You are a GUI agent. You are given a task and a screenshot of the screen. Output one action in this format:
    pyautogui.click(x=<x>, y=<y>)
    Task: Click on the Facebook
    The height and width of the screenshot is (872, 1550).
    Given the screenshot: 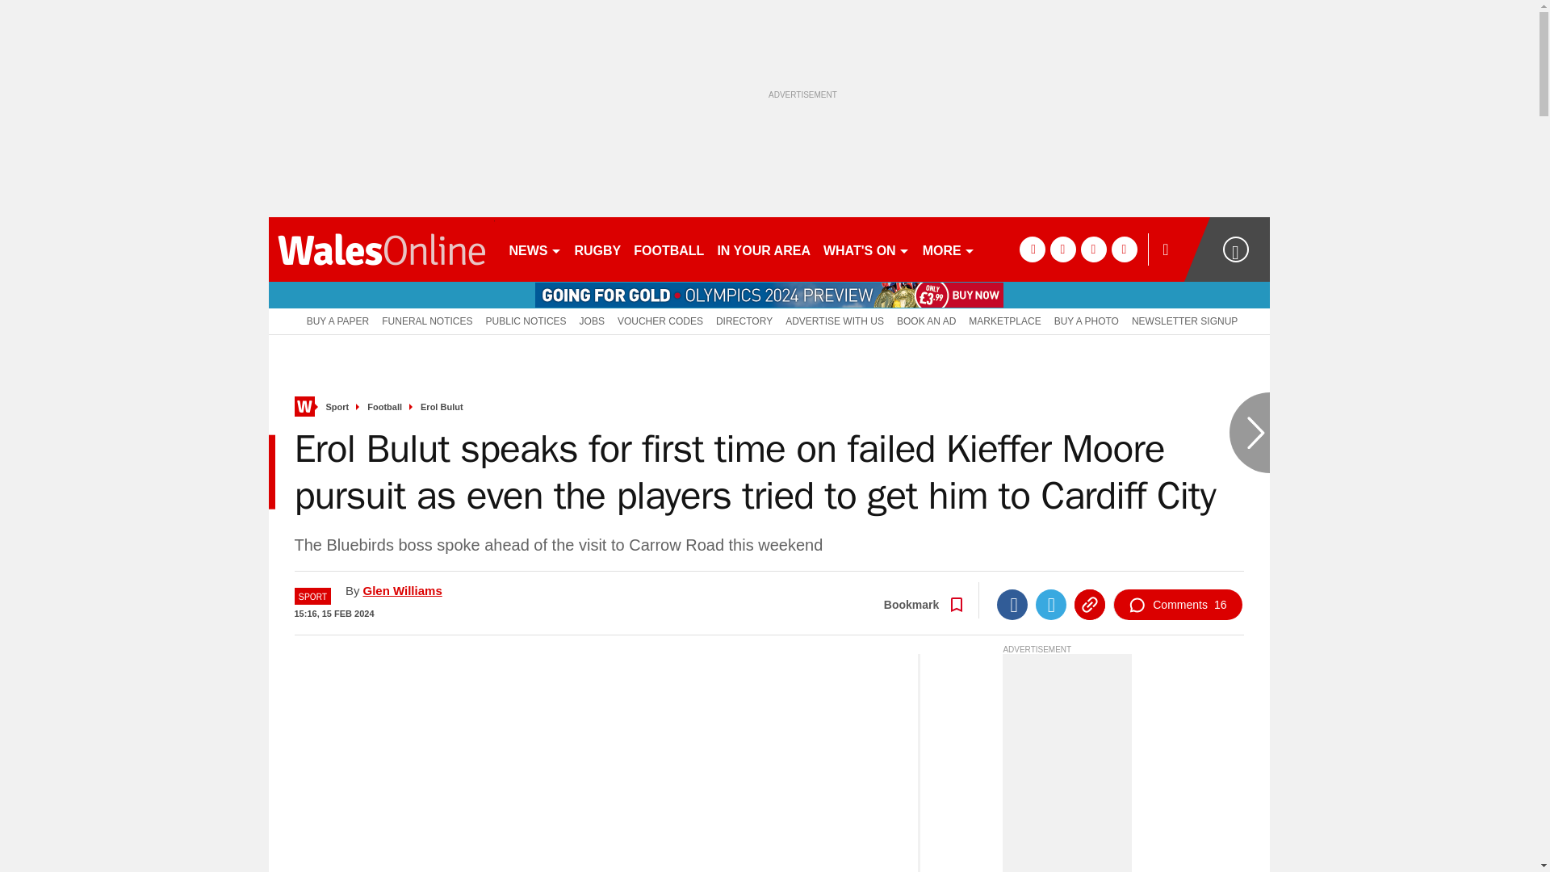 What is the action you would take?
    pyautogui.click(x=1012, y=604)
    